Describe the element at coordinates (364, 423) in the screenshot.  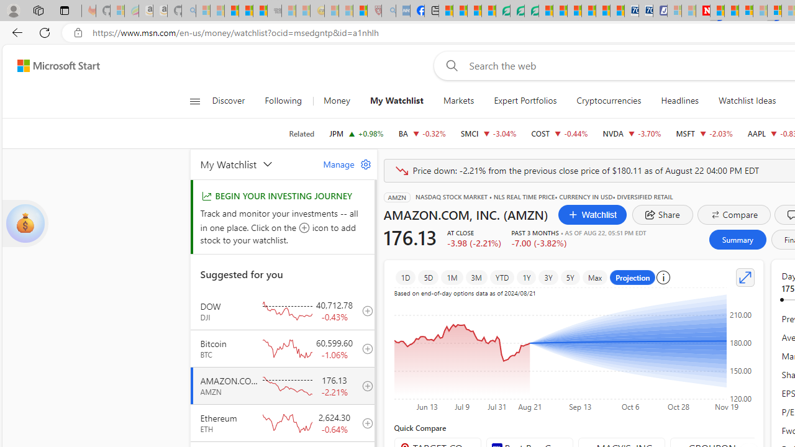
I see `add to your watchlist` at that location.